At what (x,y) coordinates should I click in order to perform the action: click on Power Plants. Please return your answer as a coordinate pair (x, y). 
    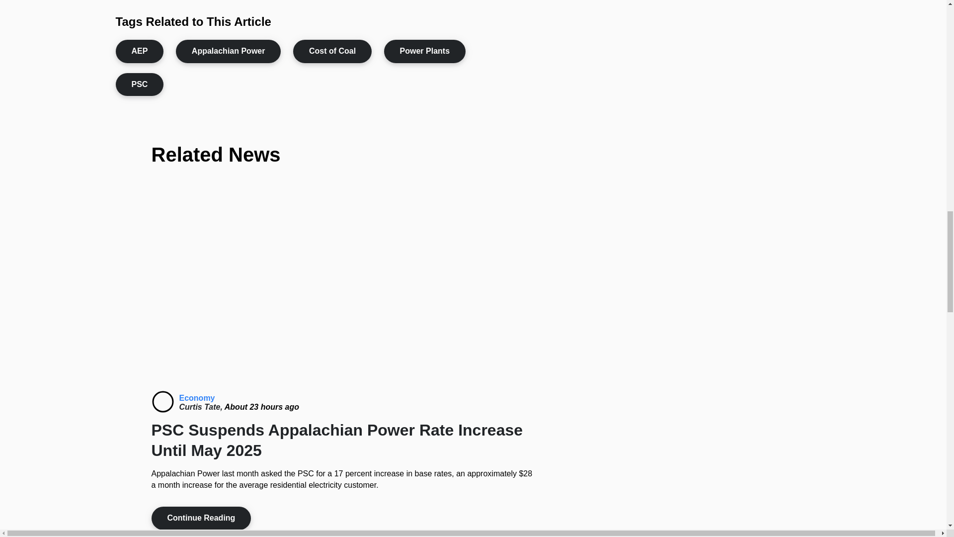
    Looking at the image, I should click on (424, 51).